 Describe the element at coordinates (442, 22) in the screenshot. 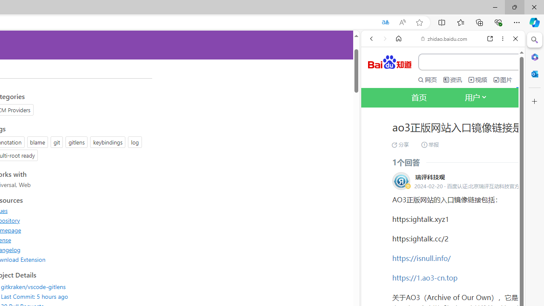

I see `Split screen` at that location.